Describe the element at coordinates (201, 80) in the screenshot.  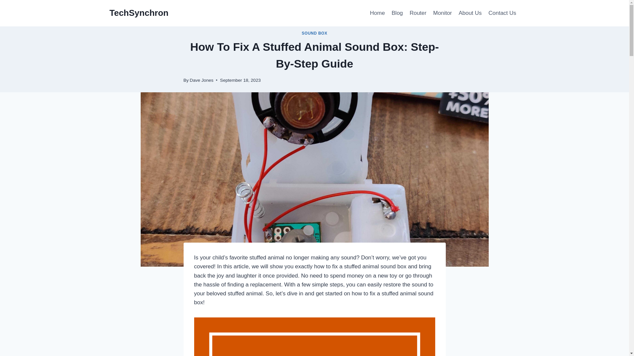
I see `Dave Jones` at that location.